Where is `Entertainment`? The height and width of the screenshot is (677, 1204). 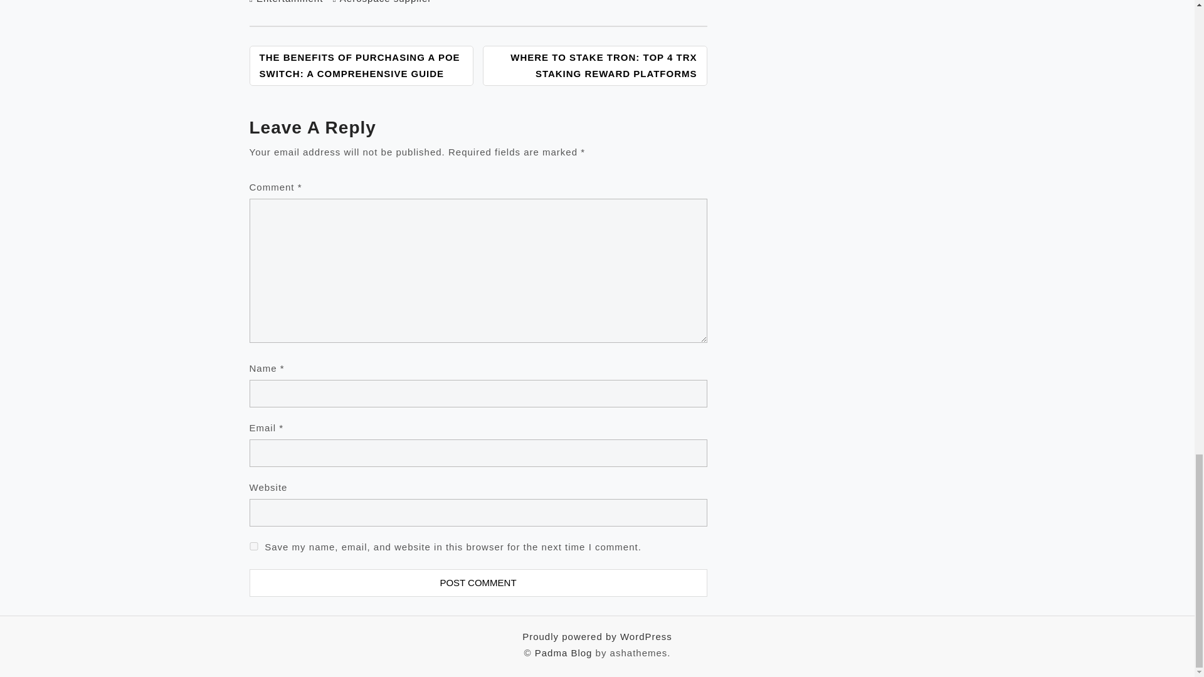 Entertainment is located at coordinates (289, 2).